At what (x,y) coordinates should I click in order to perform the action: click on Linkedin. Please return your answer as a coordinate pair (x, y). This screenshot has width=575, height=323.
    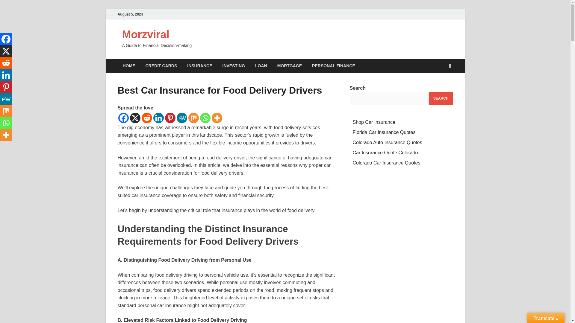
    Looking at the image, I should click on (159, 118).